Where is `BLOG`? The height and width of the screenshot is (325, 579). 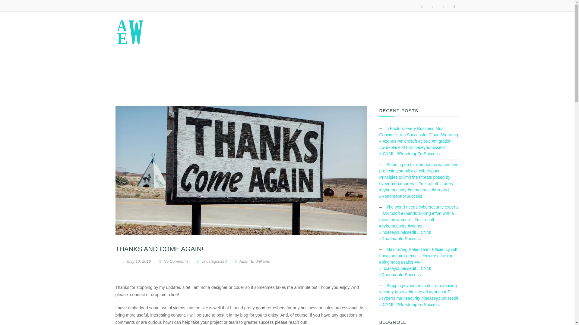
BLOG is located at coordinates (252, 74).